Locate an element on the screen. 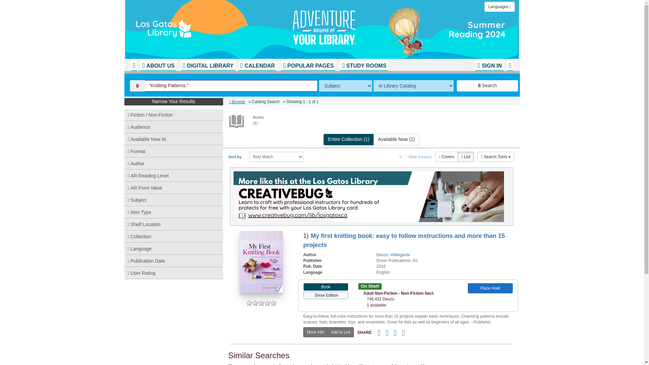 The height and width of the screenshot is (365, 649). on is located at coordinates (403, 156).